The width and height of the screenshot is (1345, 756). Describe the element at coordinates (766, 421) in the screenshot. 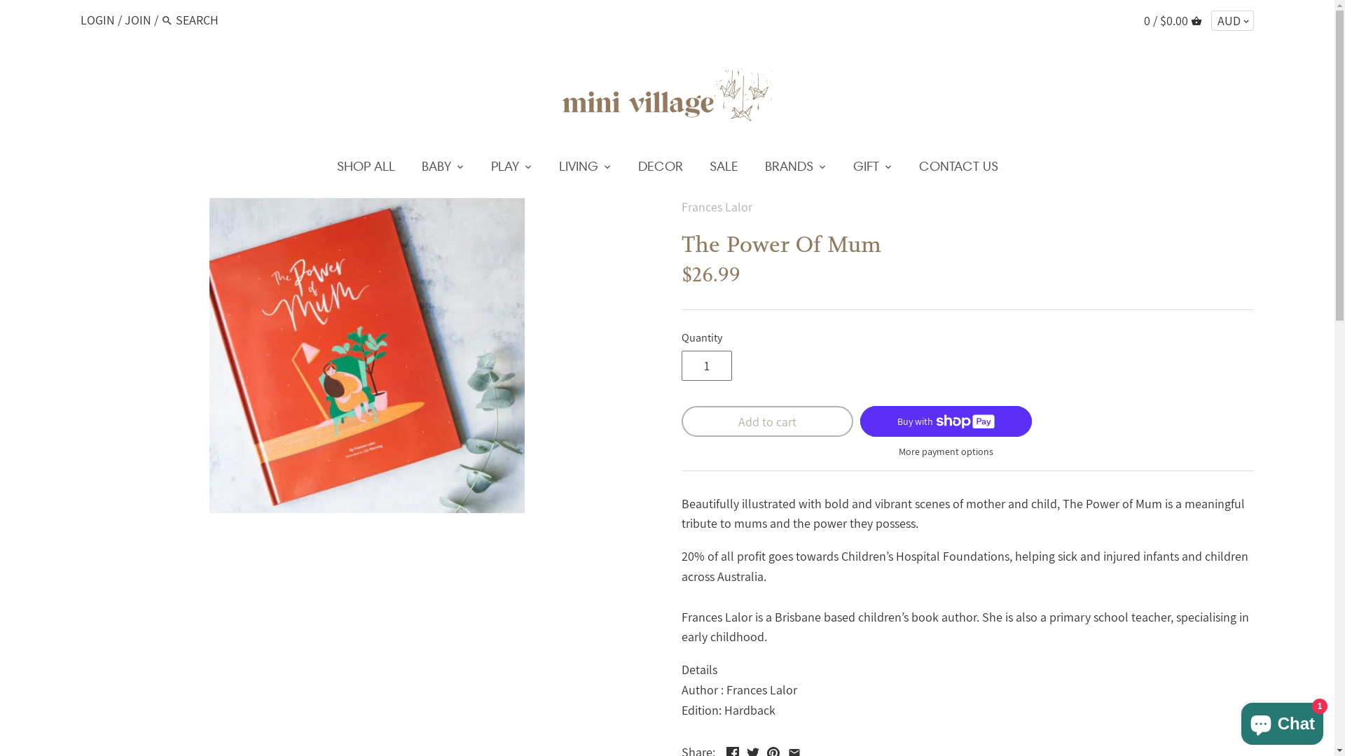

I see `Add to cart` at that location.